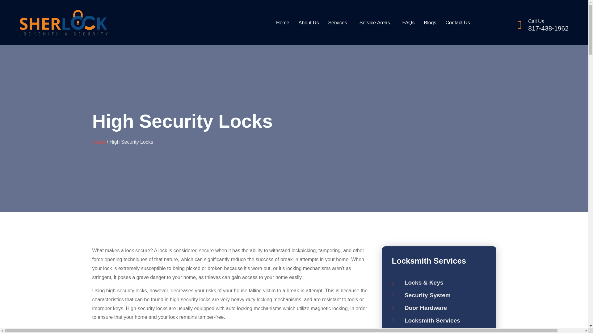  What do you see at coordinates (339, 23) in the screenshot?
I see `Services` at bounding box center [339, 23].